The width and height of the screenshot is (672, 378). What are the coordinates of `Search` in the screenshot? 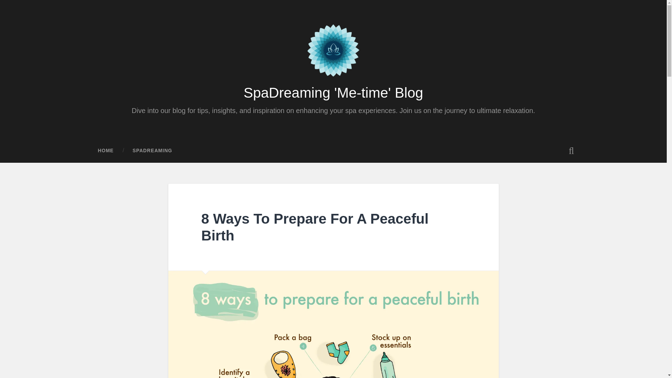 It's located at (10, 28).